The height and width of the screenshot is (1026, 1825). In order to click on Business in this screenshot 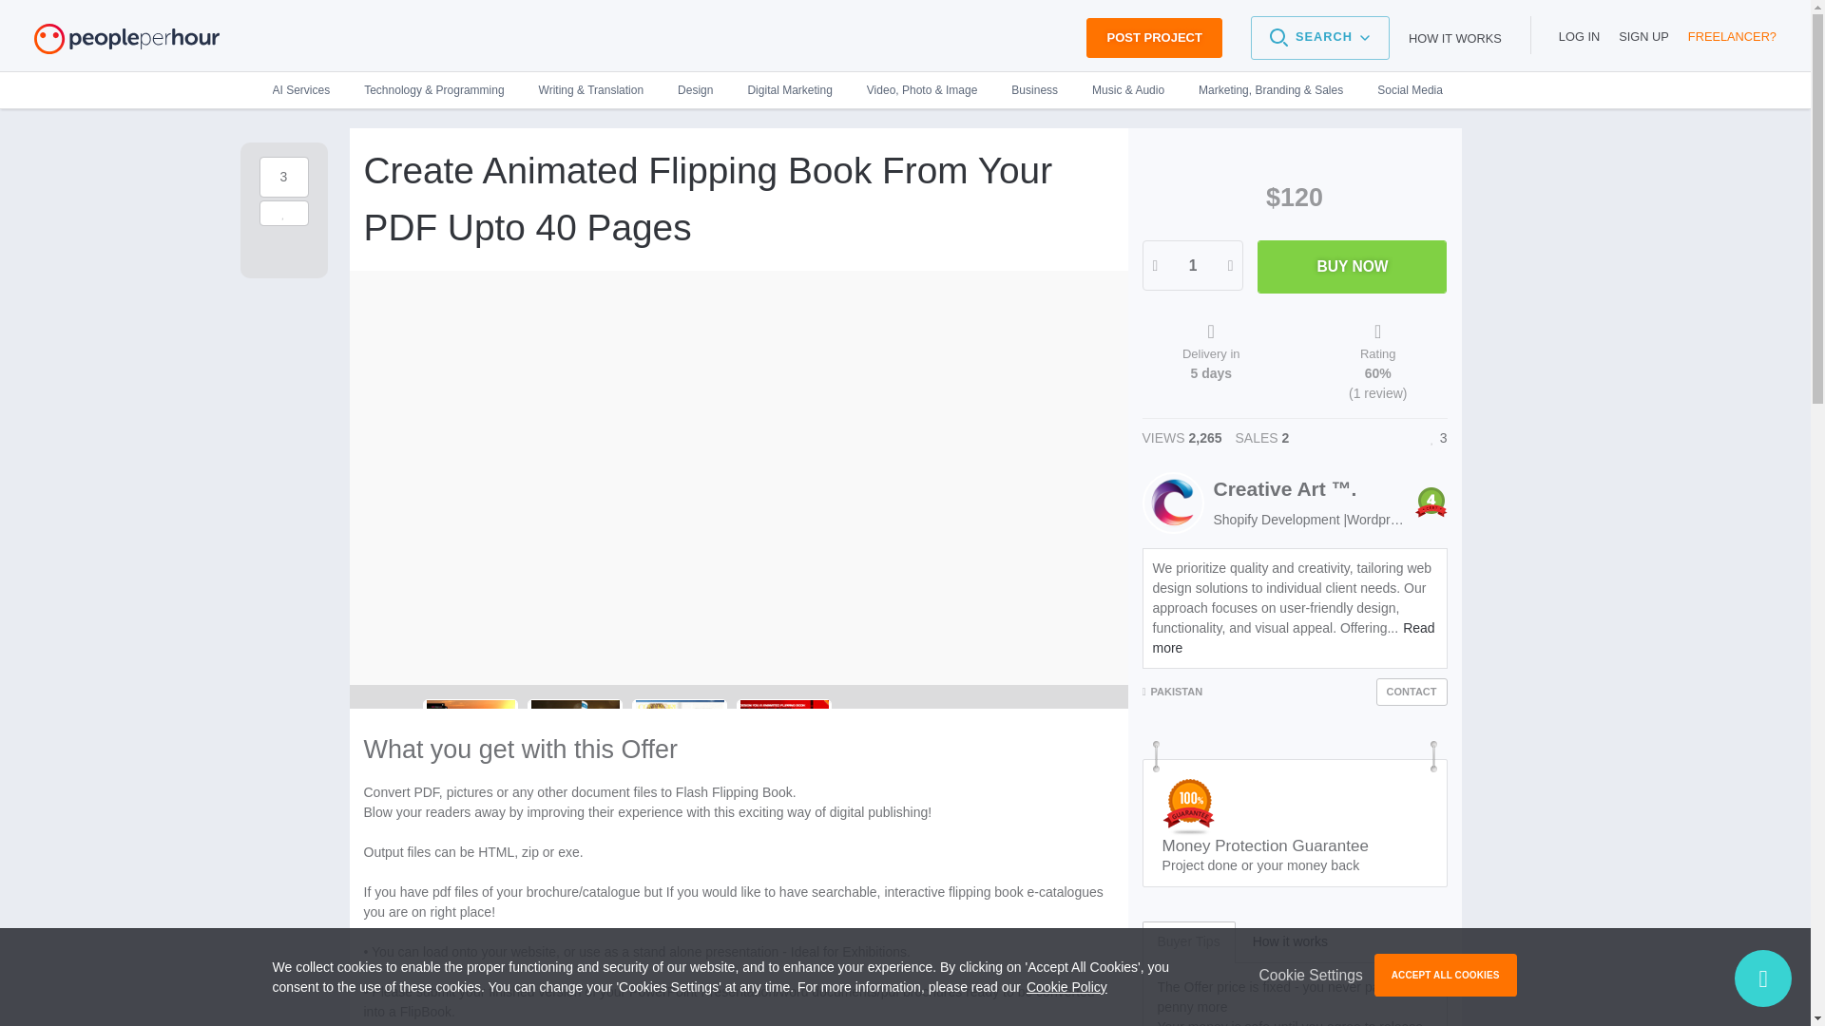, I will do `click(1034, 89)`.